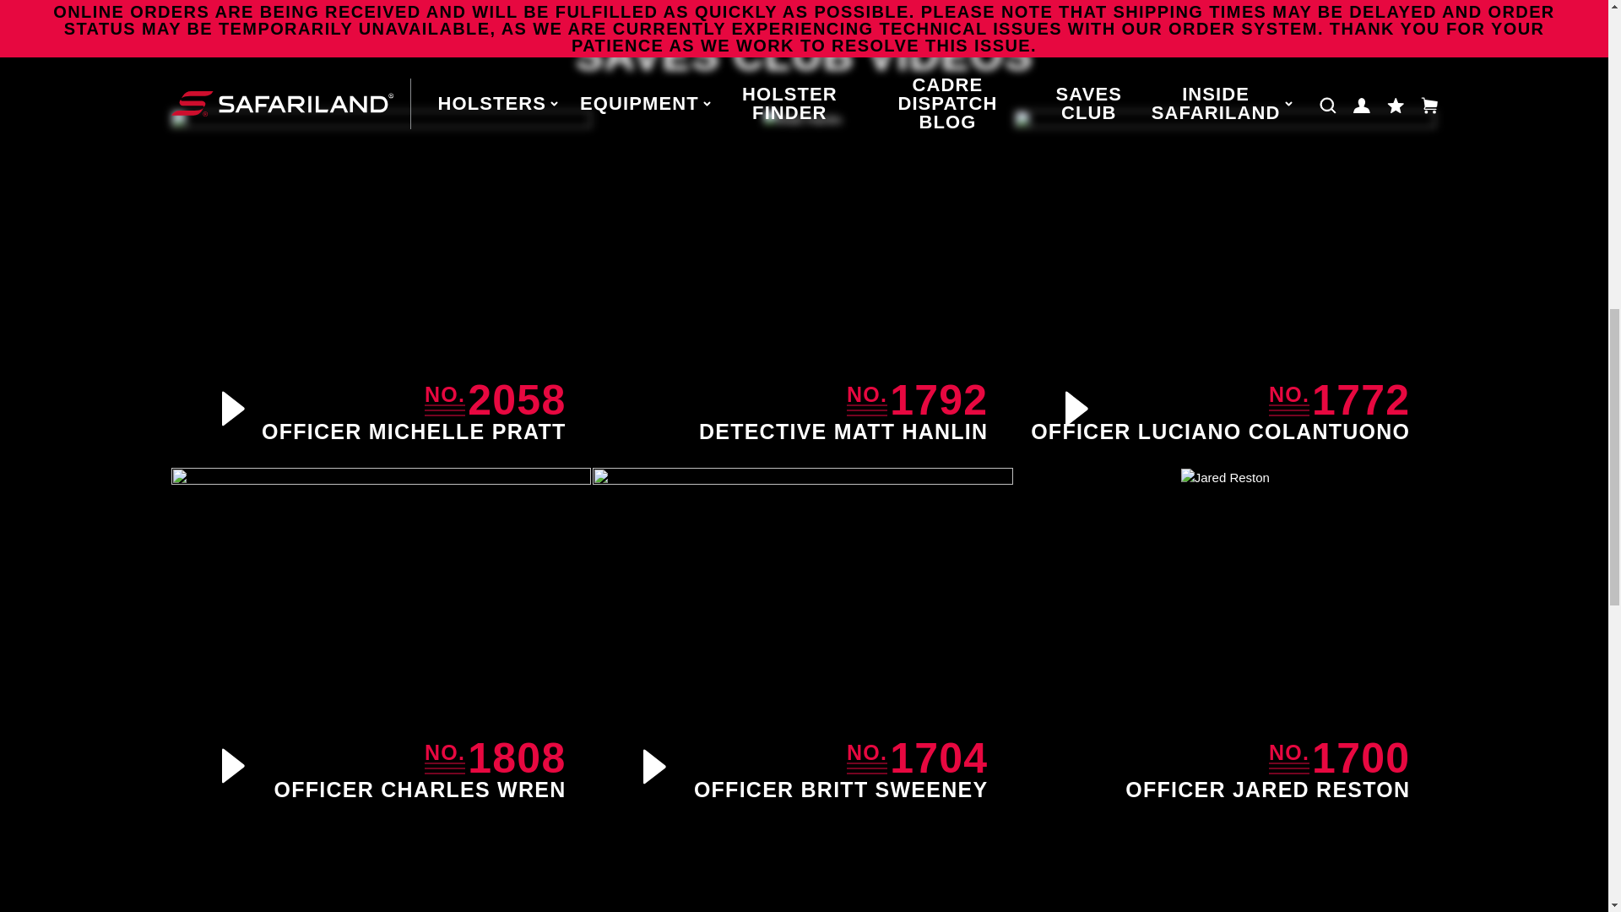 The image size is (1621, 912). What do you see at coordinates (445, 399) in the screenshot?
I see `Number` at bounding box center [445, 399].